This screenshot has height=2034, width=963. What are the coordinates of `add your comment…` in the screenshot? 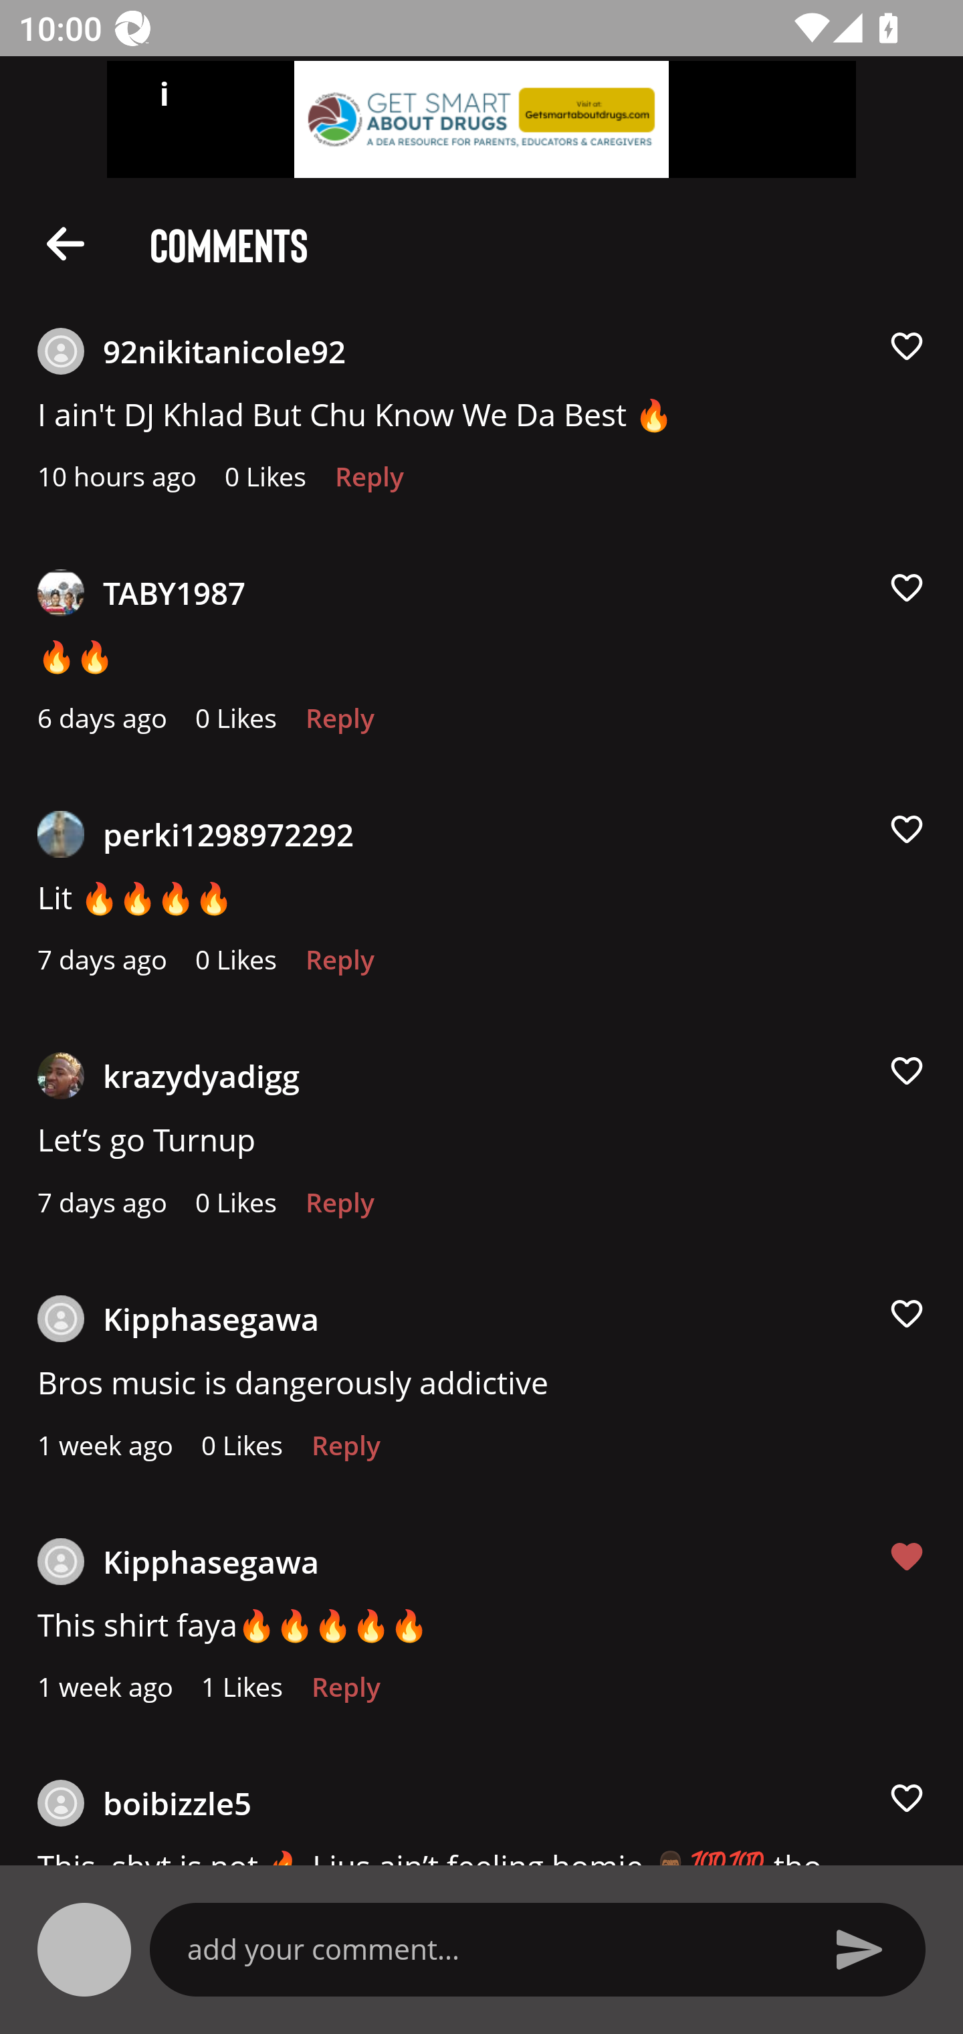 It's located at (491, 1949).